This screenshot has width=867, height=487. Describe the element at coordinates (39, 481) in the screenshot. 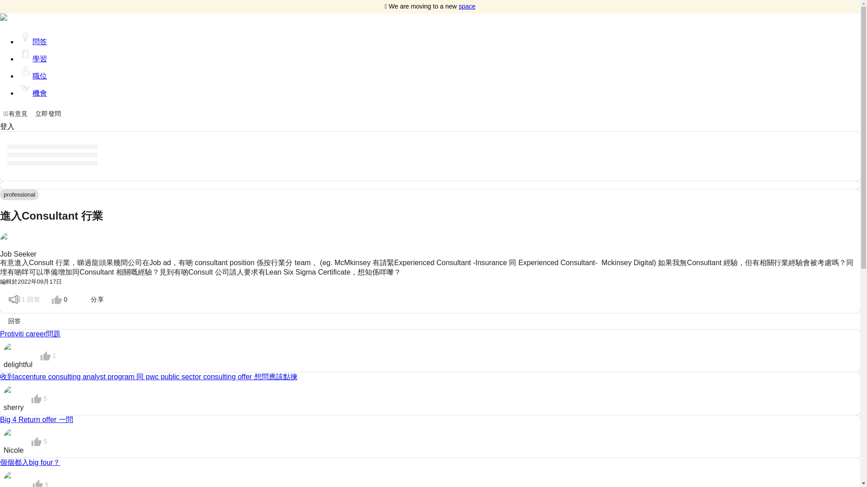

I see `9` at that location.